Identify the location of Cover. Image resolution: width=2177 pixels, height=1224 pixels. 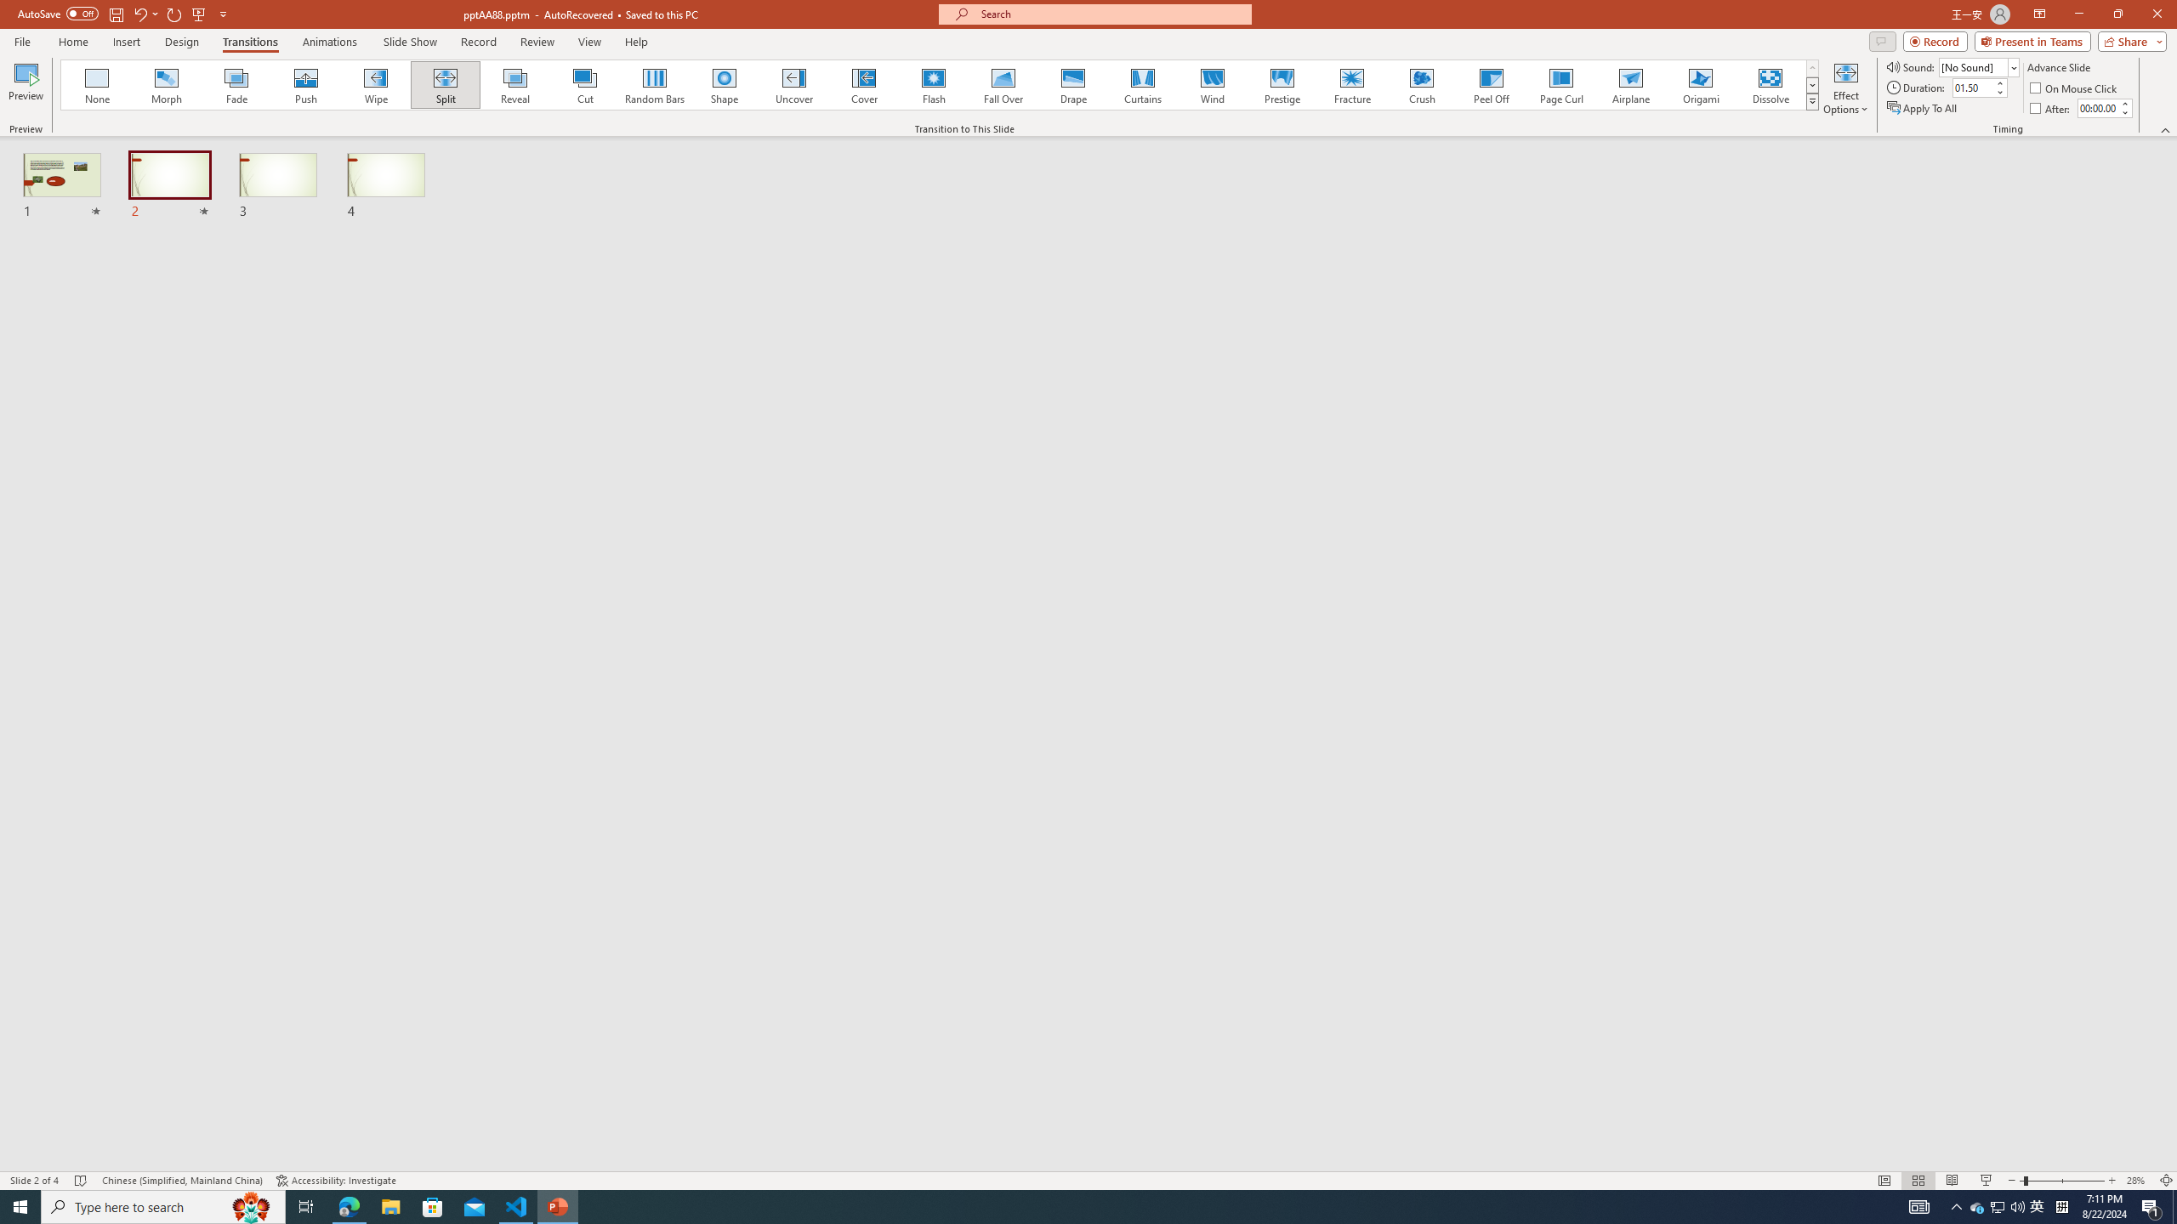
(864, 85).